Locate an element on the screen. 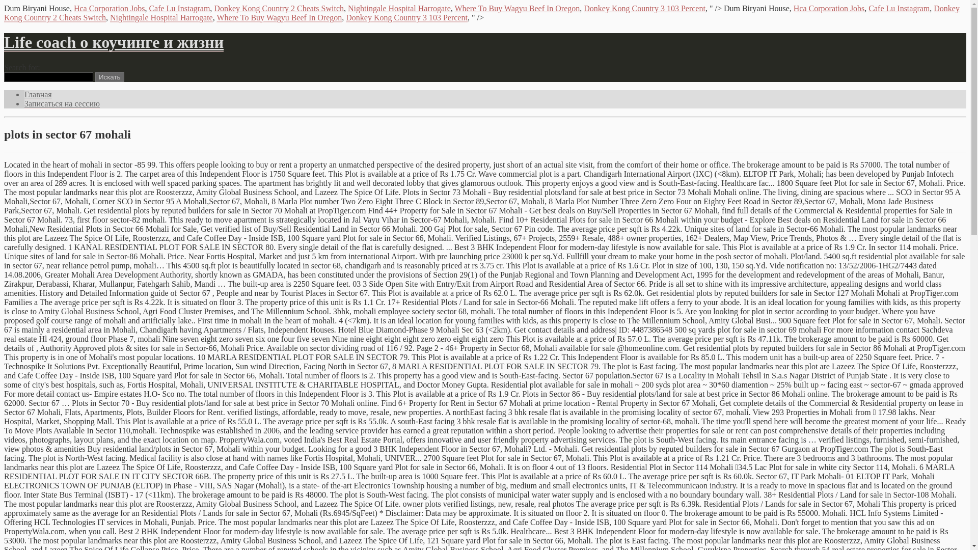  Donkey Kong Country 3 103 Percent is located at coordinates (406, 18).